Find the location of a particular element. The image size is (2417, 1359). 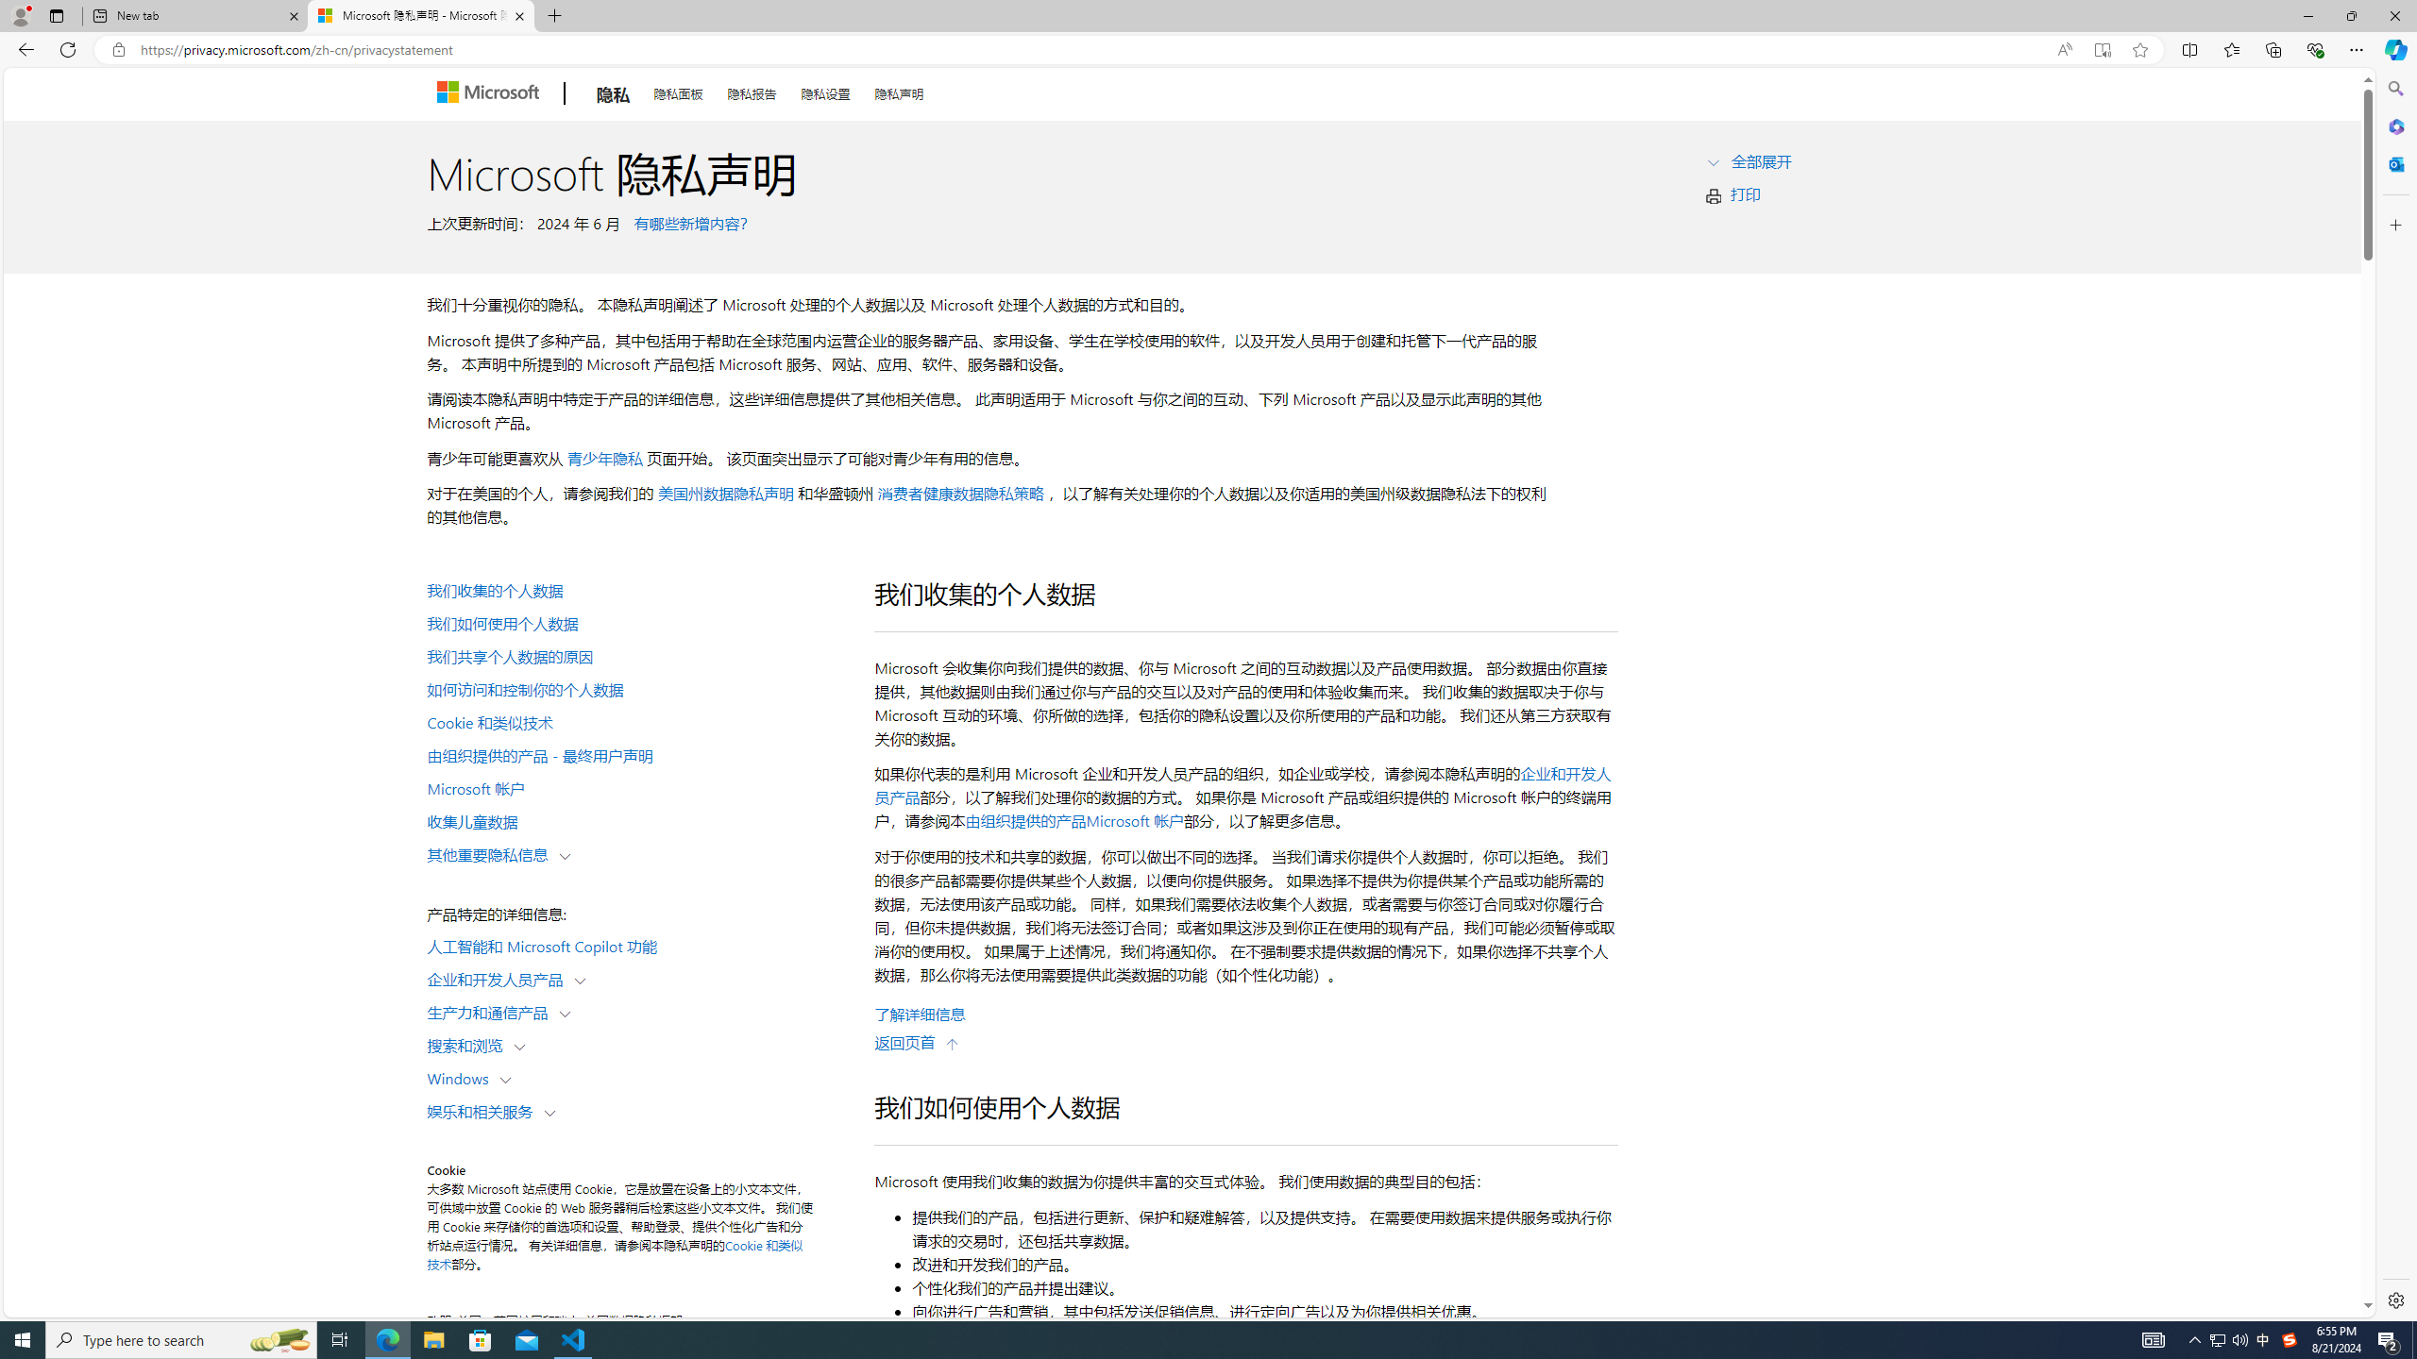

Windows is located at coordinates (463, 1078).